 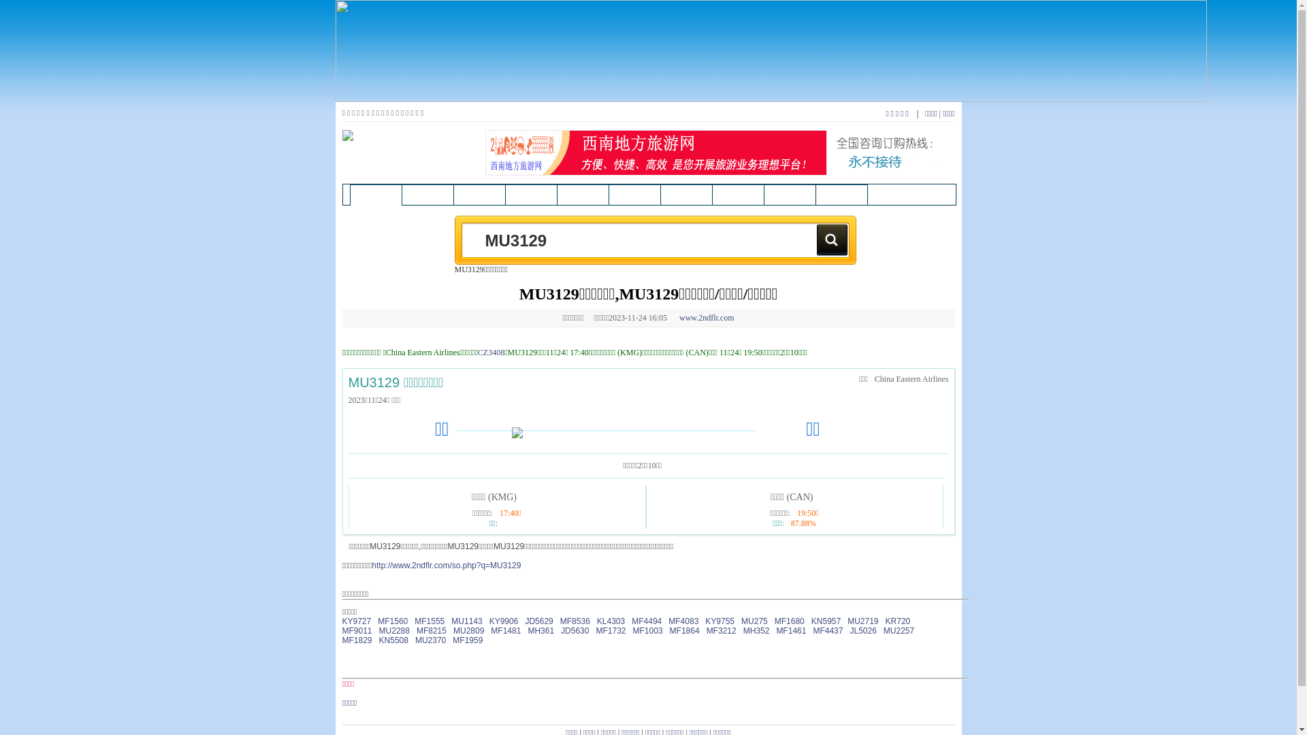 What do you see at coordinates (685, 631) in the screenshot?
I see `MF1864` at bounding box center [685, 631].